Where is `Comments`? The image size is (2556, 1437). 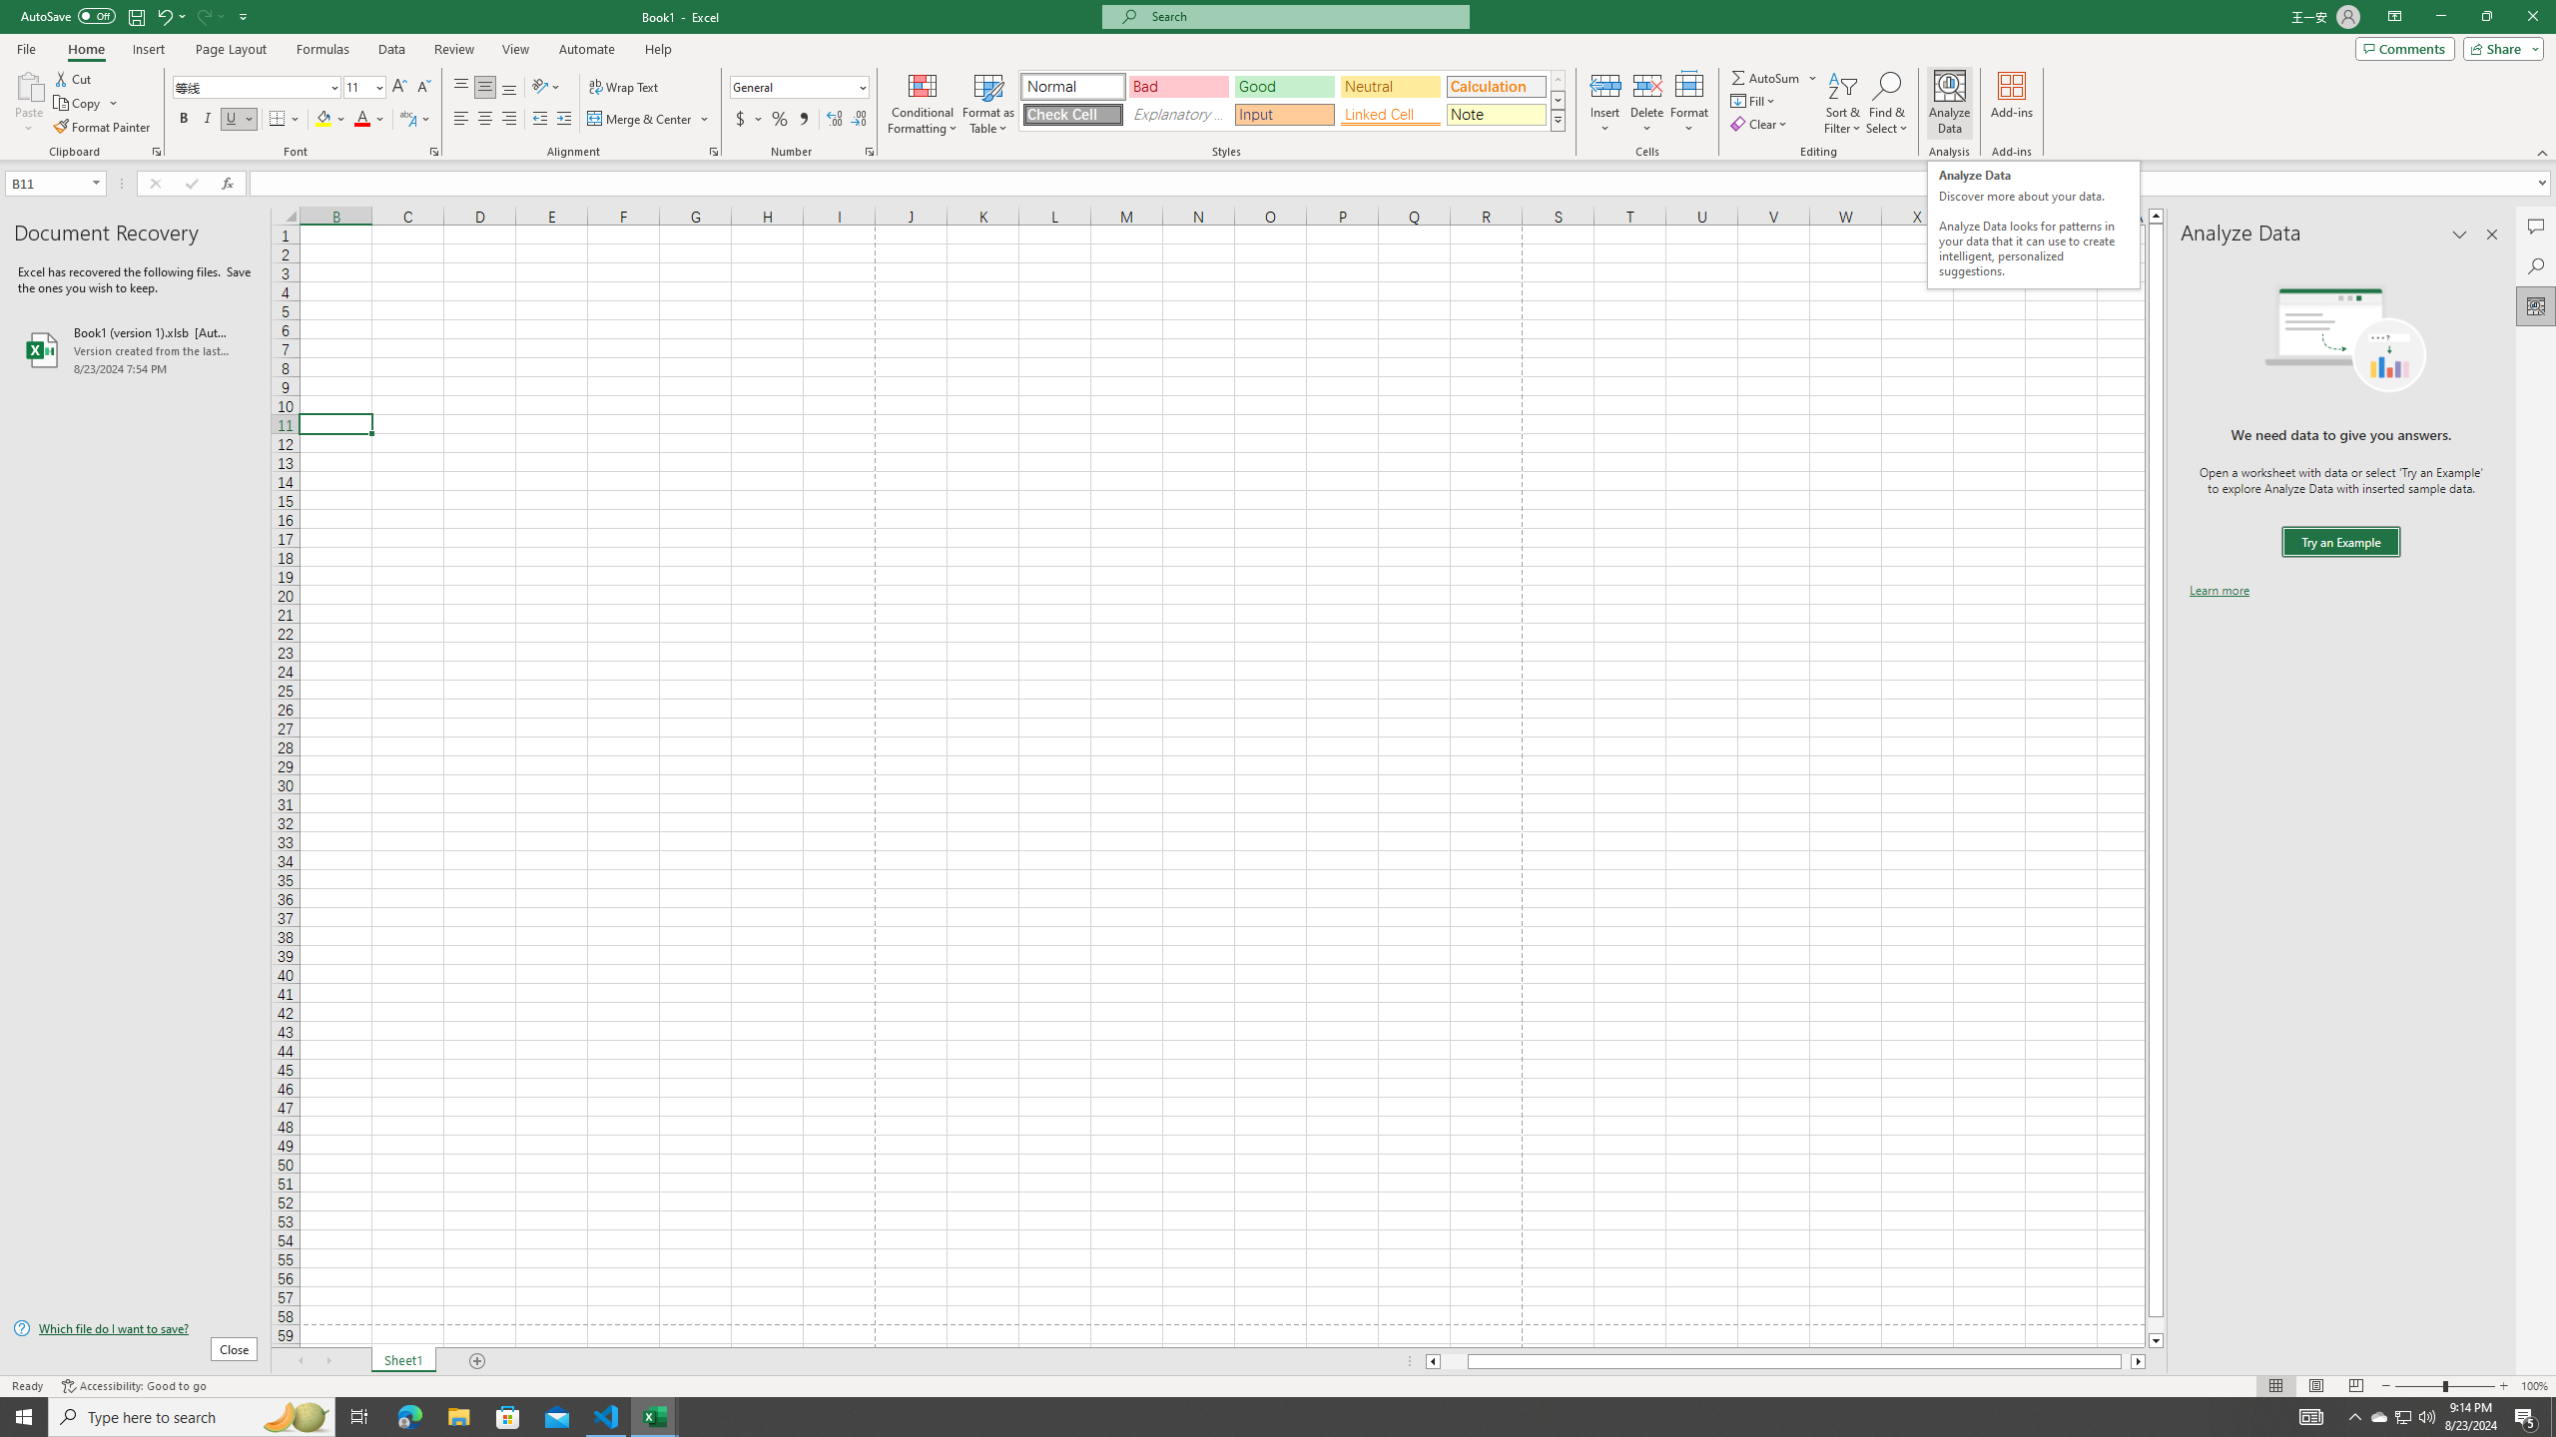 Comments is located at coordinates (2404, 48).